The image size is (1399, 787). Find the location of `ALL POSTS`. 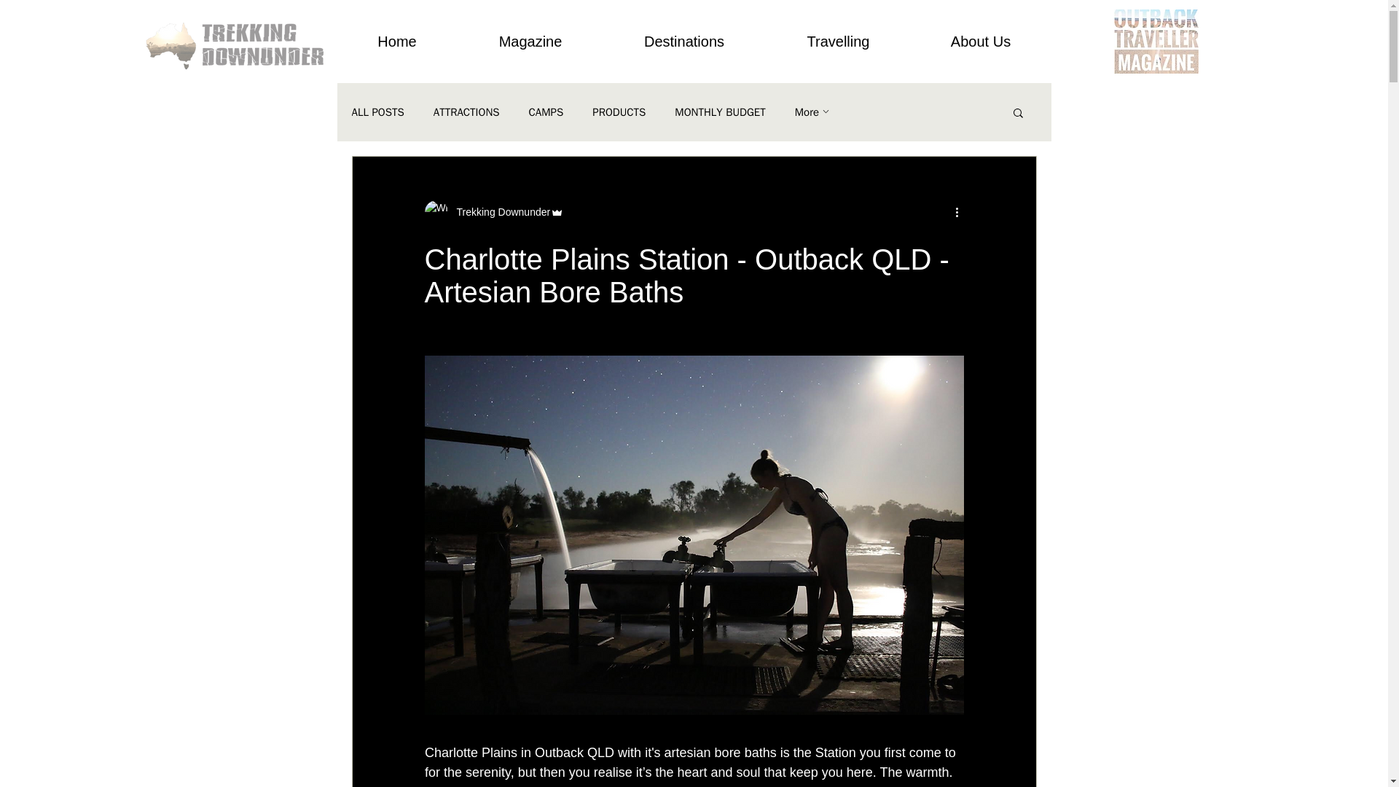

ALL POSTS is located at coordinates (377, 111).